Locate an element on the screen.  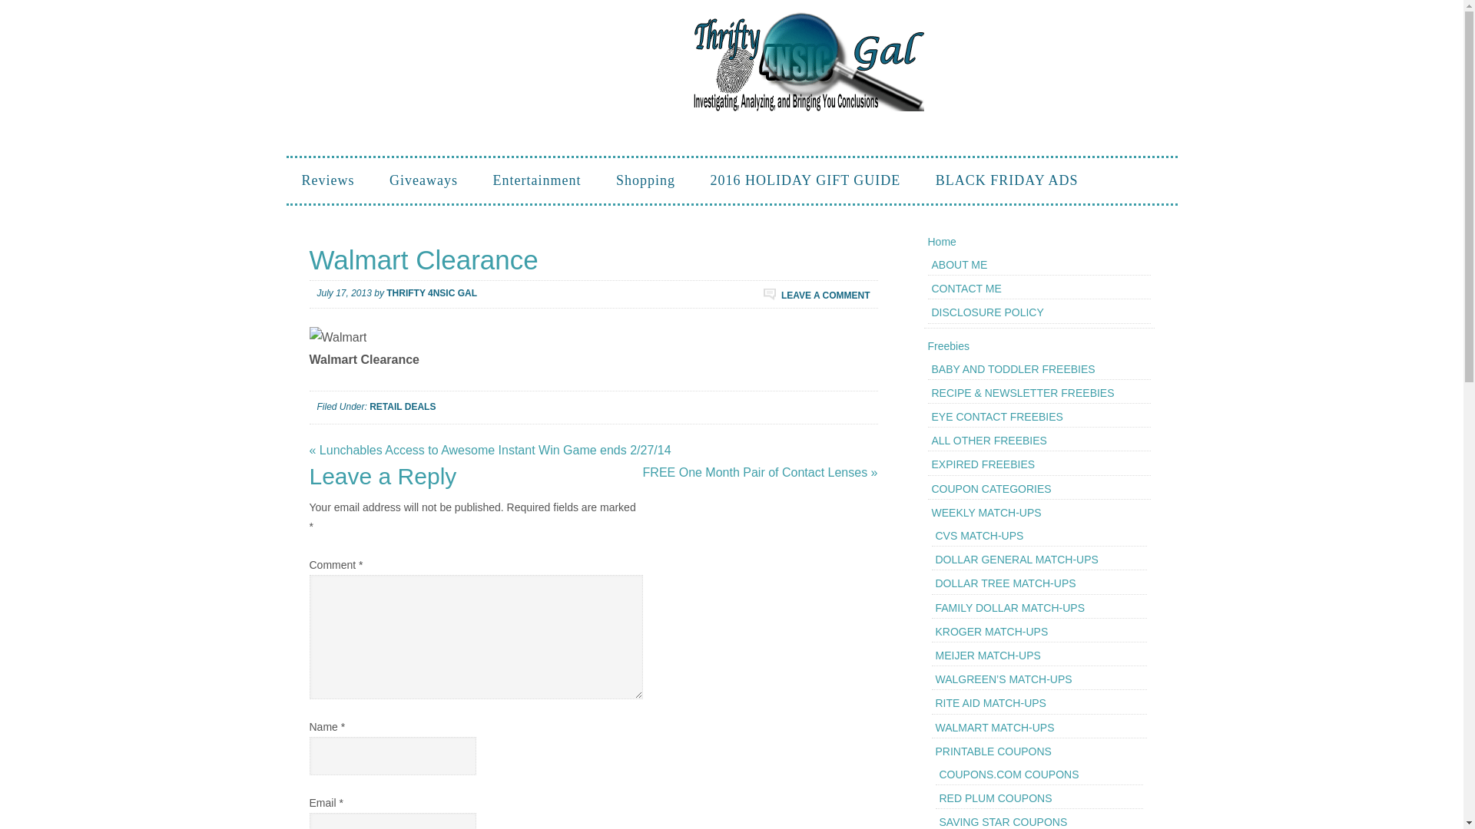
Entertainment is located at coordinates (536, 180).